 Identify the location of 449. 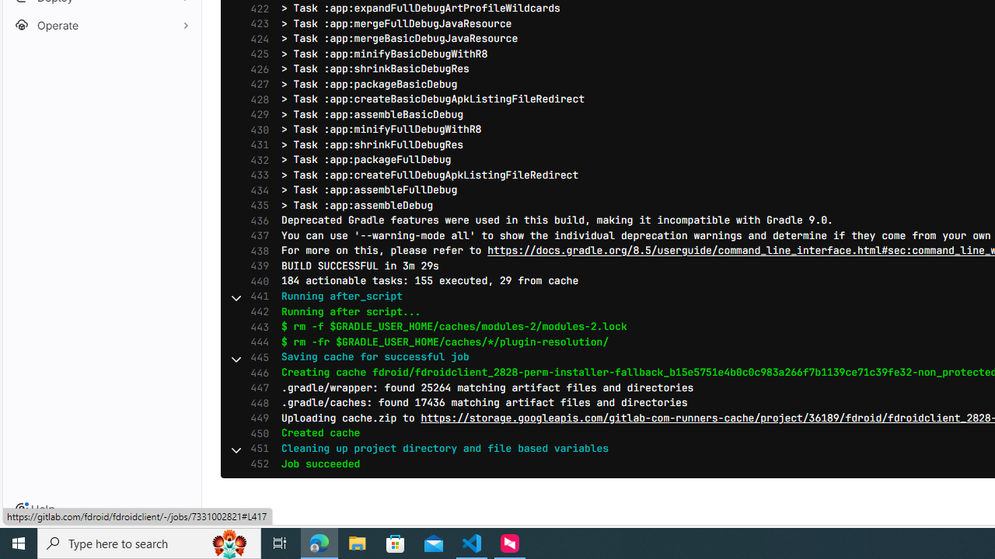
(256, 418).